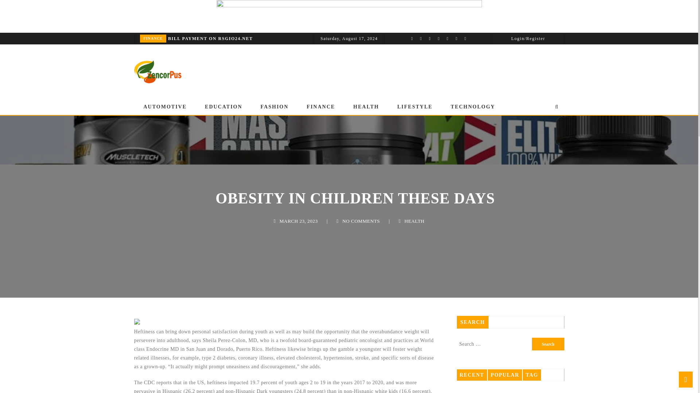 This screenshot has width=700, height=393. What do you see at coordinates (223, 107) in the screenshot?
I see `EDUCATION` at bounding box center [223, 107].